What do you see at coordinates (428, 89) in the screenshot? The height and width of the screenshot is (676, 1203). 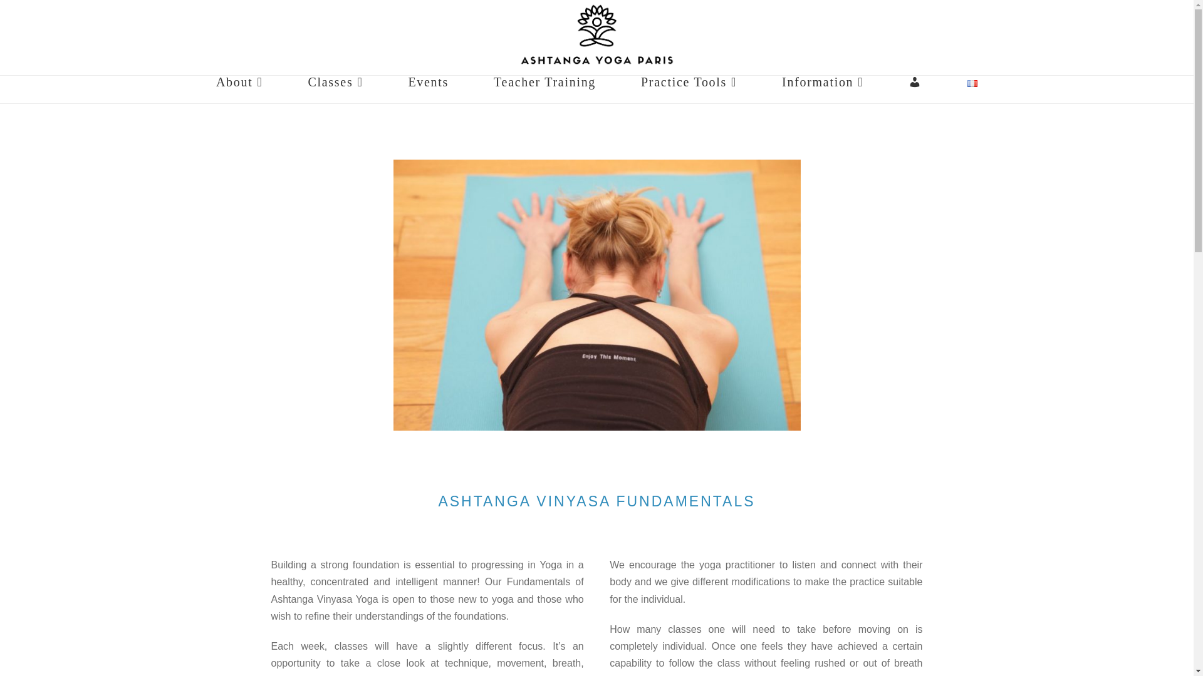 I see `Events` at bounding box center [428, 89].